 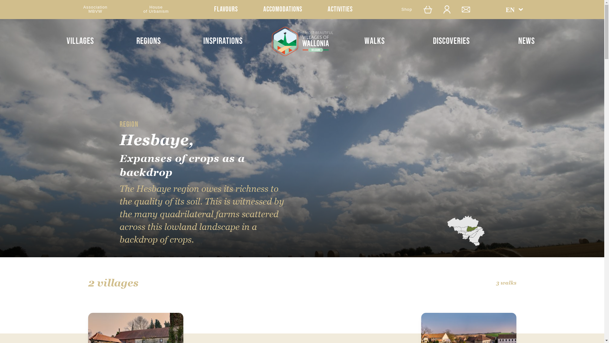 What do you see at coordinates (156, 10) in the screenshot?
I see `House
of Urbanism` at bounding box center [156, 10].